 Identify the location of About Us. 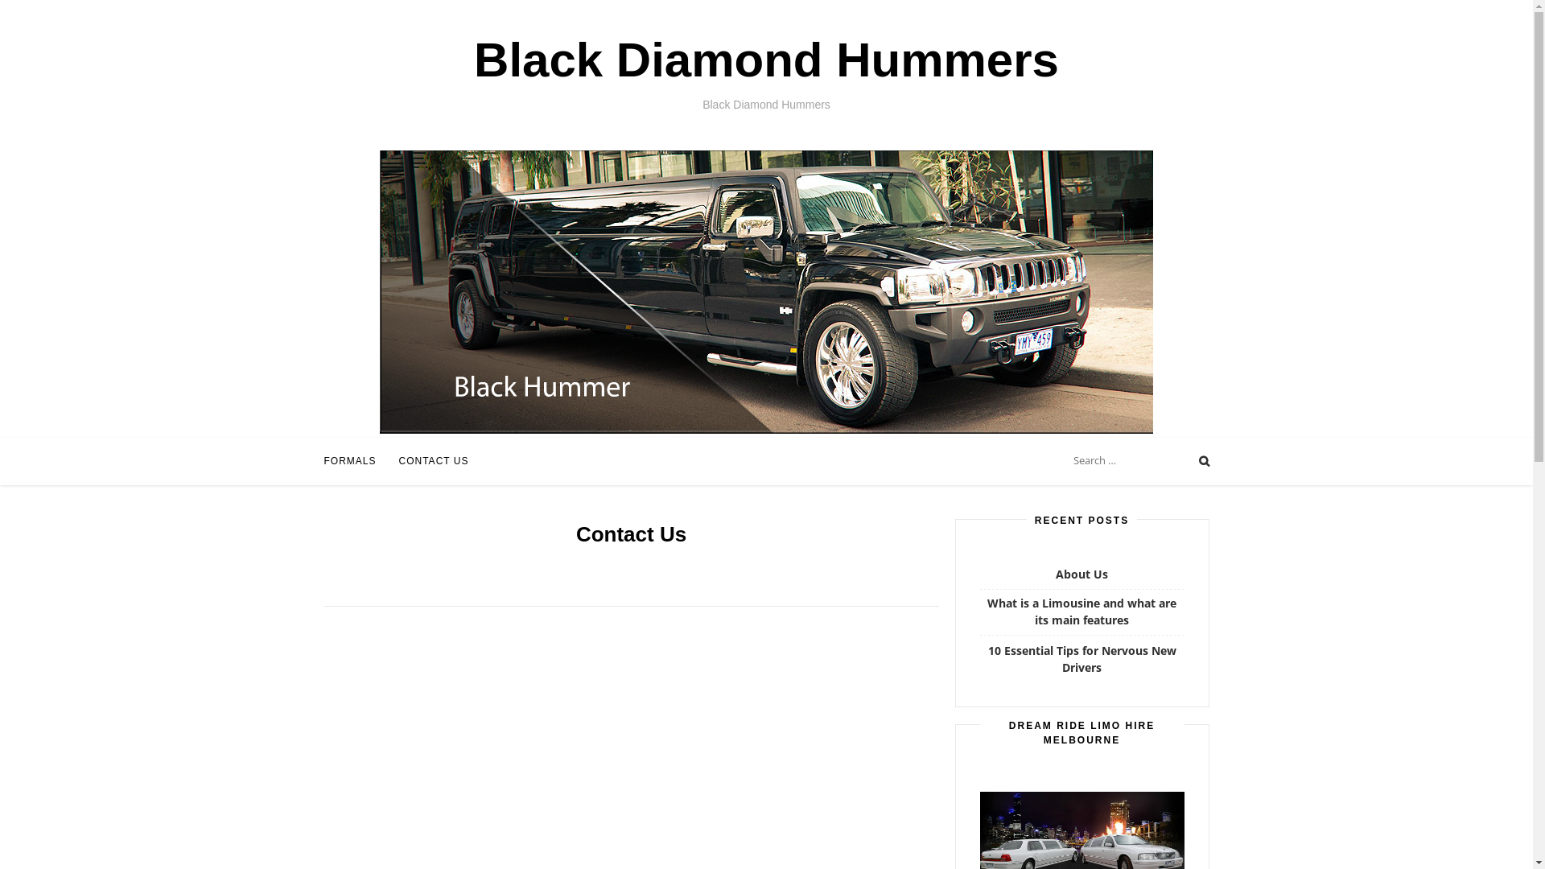
(1081, 575).